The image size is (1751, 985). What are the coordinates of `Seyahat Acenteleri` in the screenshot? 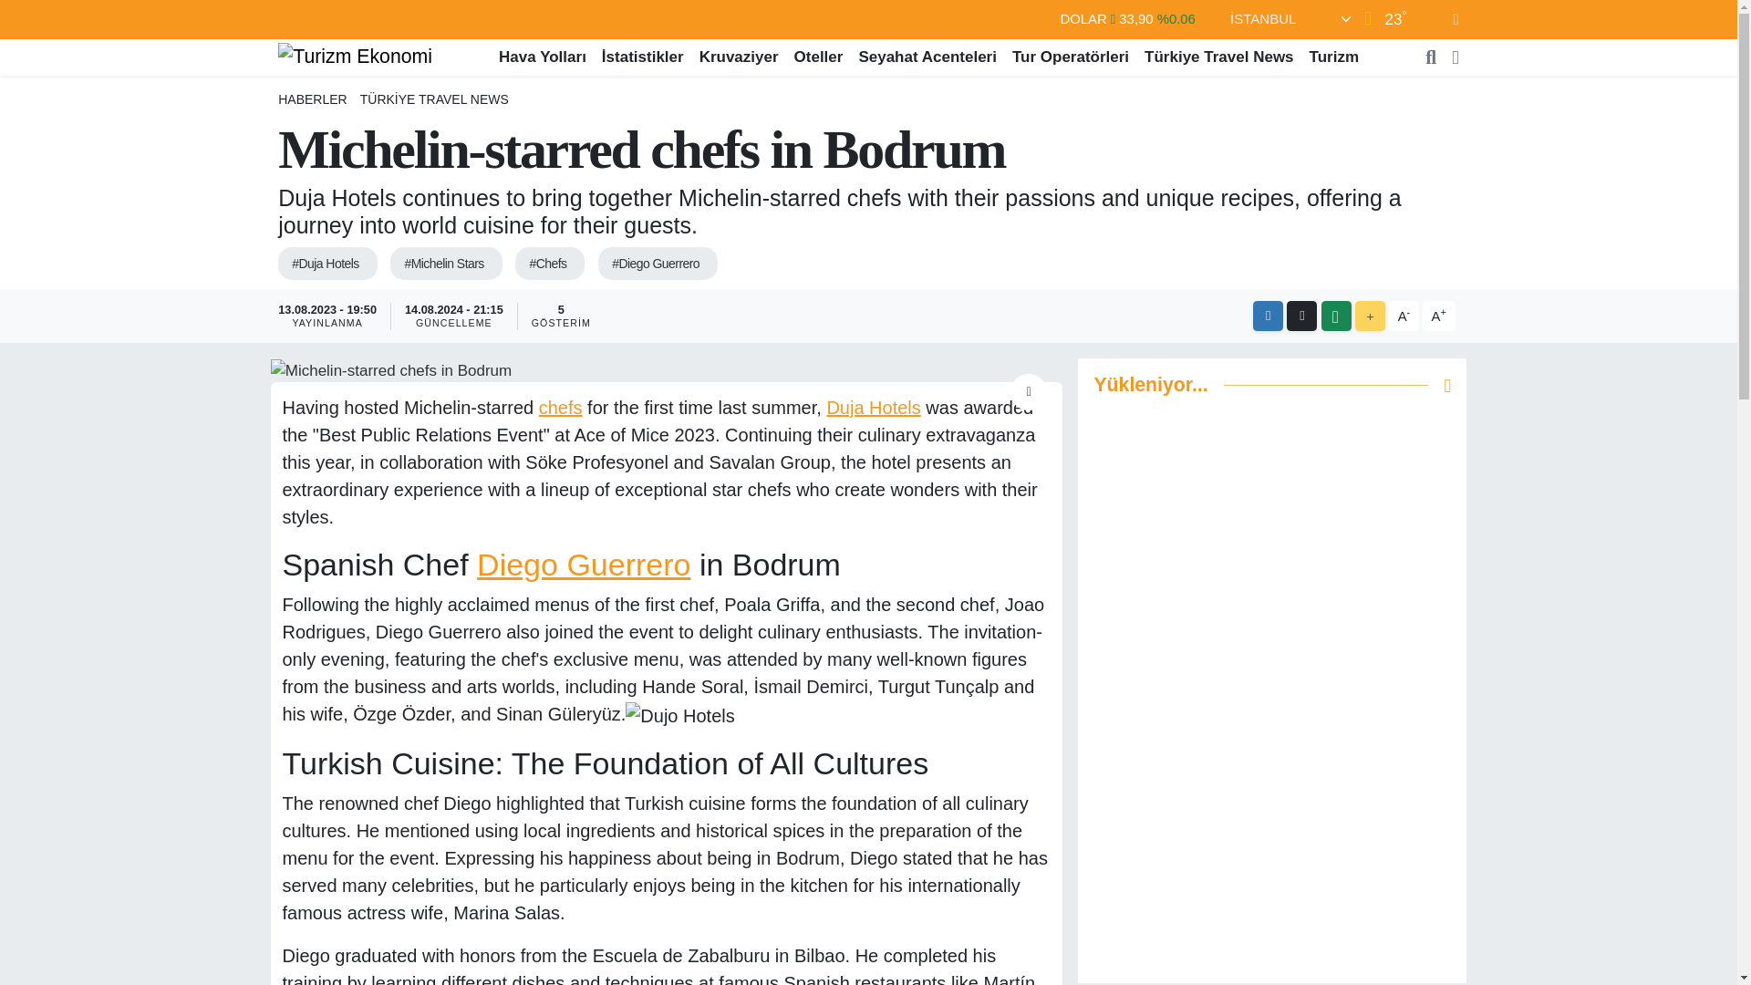 It's located at (928, 57).